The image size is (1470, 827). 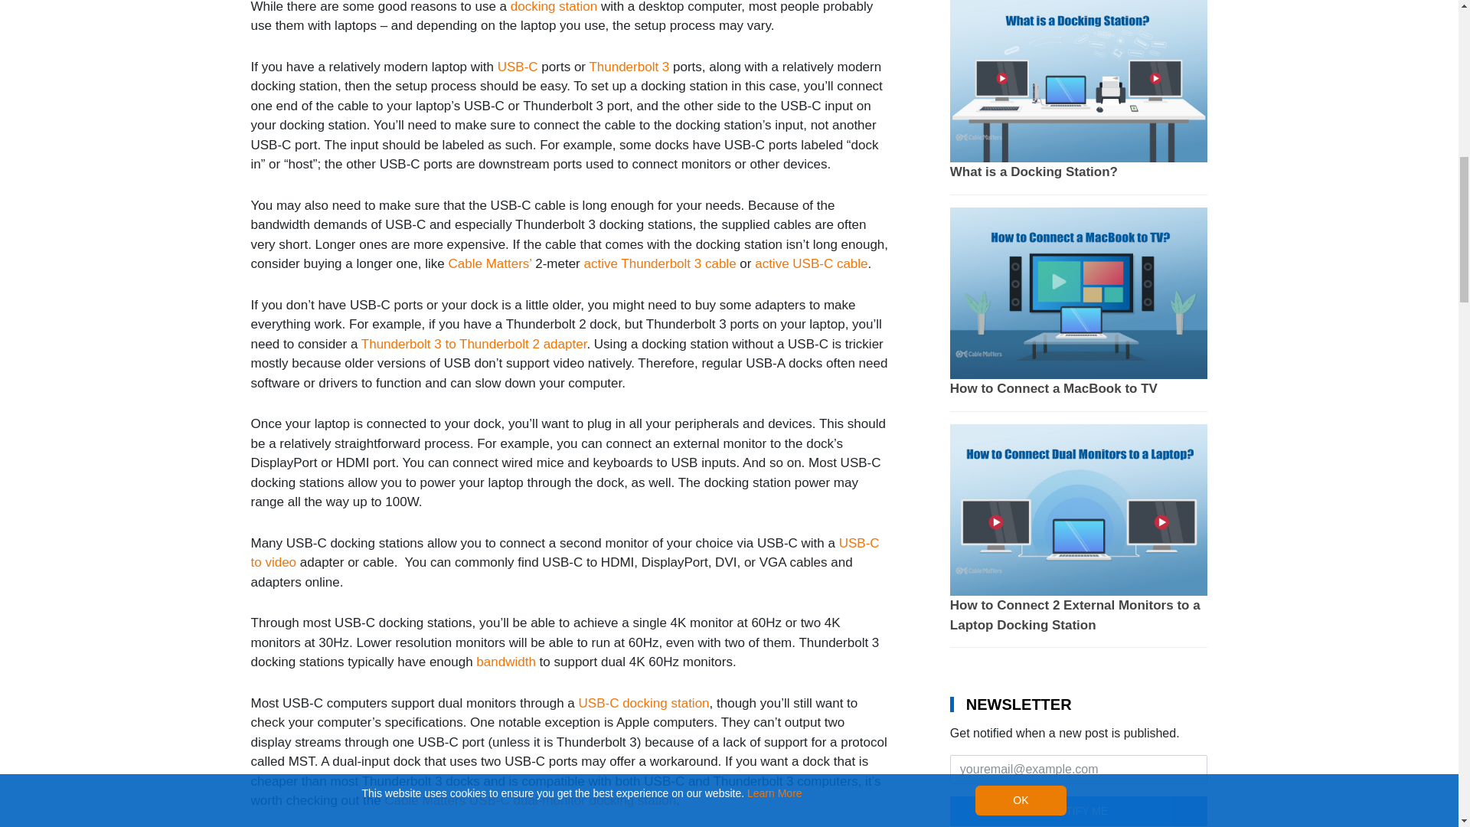 What do you see at coordinates (1079, 811) in the screenshot?
I see `Notify me` at bounding box center [1079, 811].